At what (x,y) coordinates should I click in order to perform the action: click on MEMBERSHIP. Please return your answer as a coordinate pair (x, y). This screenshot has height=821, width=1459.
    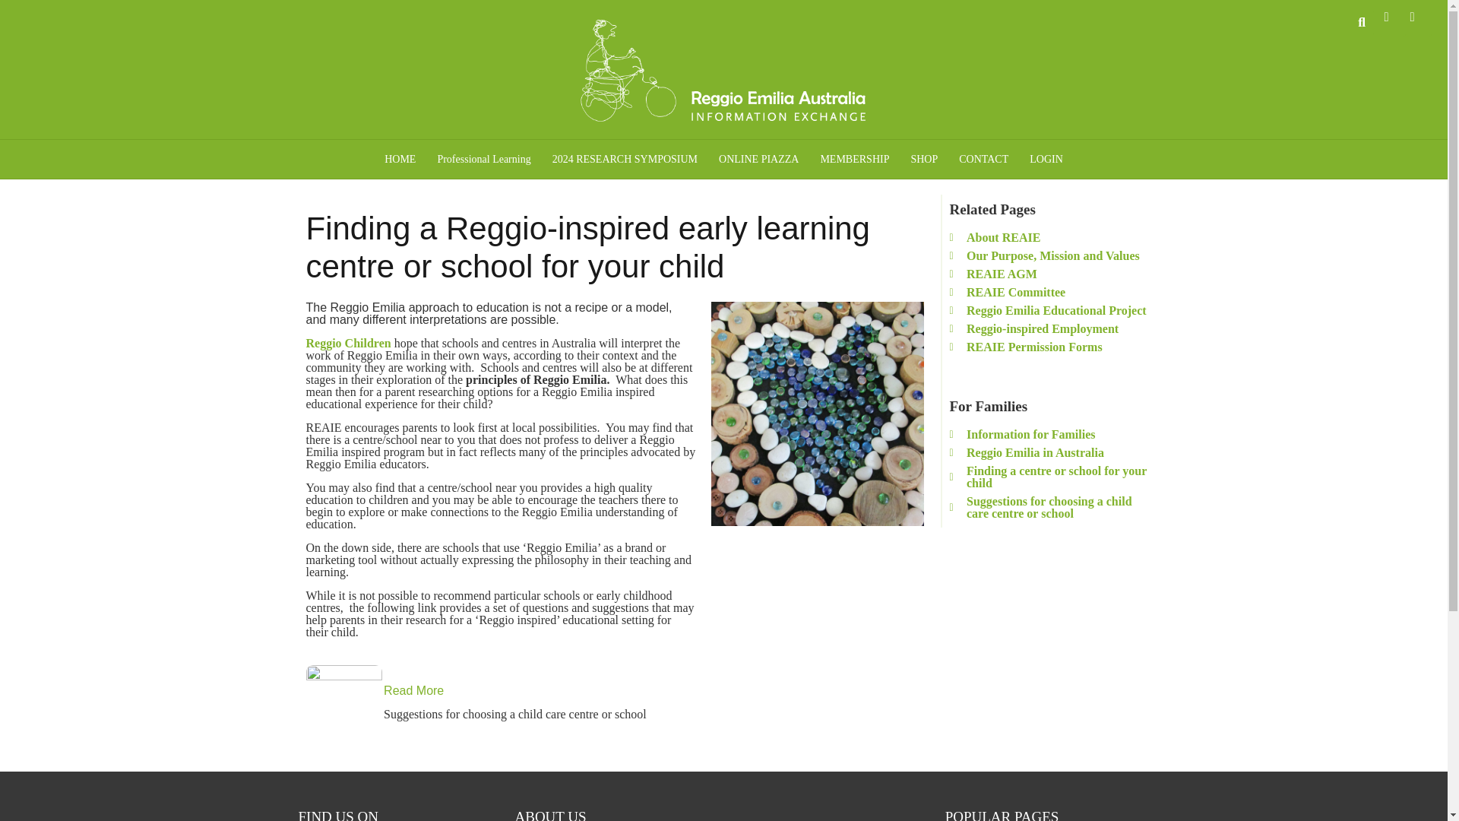
    Looking at the image, I should click on (854, 160).